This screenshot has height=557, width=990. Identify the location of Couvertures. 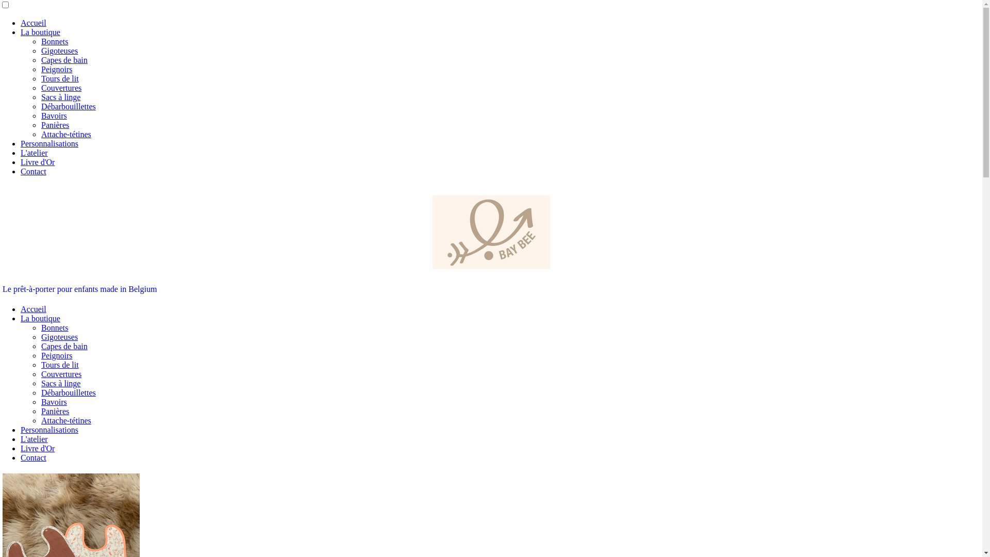
(61, 88).